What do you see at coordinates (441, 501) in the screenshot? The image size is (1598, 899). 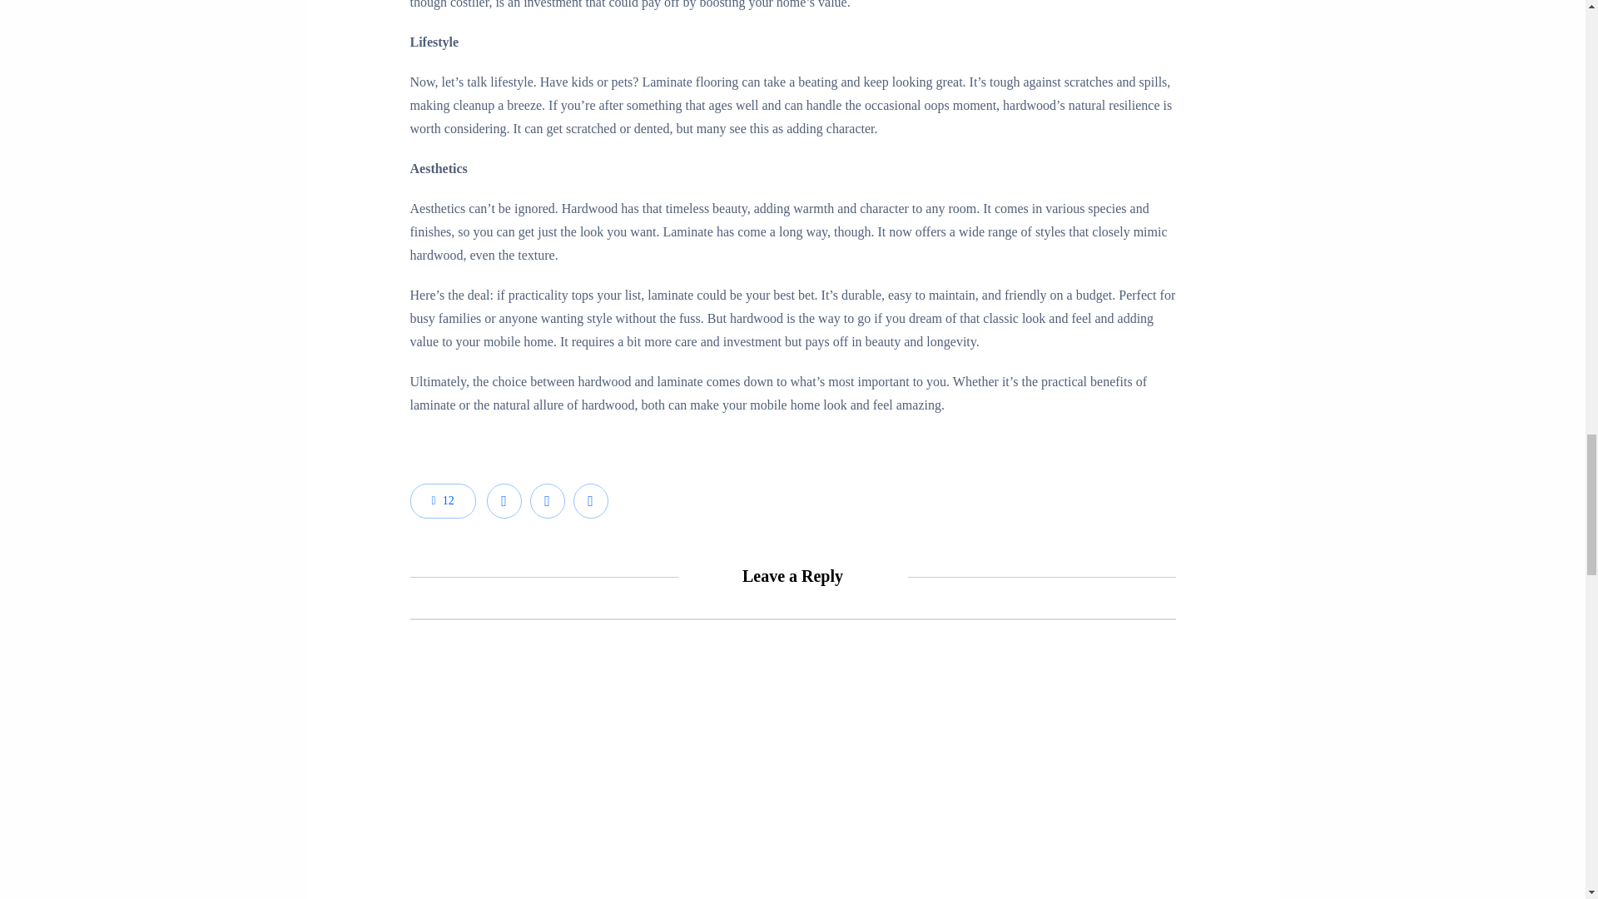 I see `12` at bounding box center [441, 501].